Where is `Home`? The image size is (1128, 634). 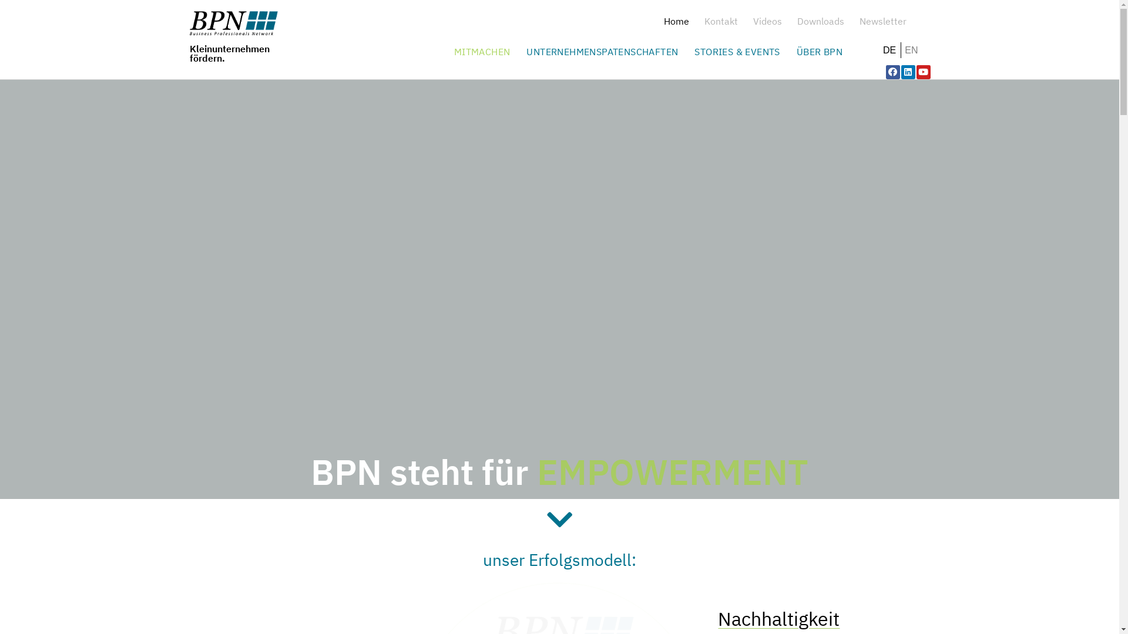 Home is located at coordinates (677, 21).